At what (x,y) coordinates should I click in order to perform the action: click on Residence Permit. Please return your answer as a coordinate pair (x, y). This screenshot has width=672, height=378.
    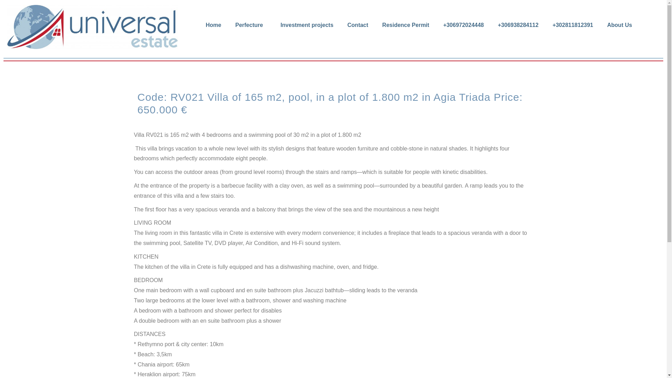
    Looking at the image, I should click on (405, 25).